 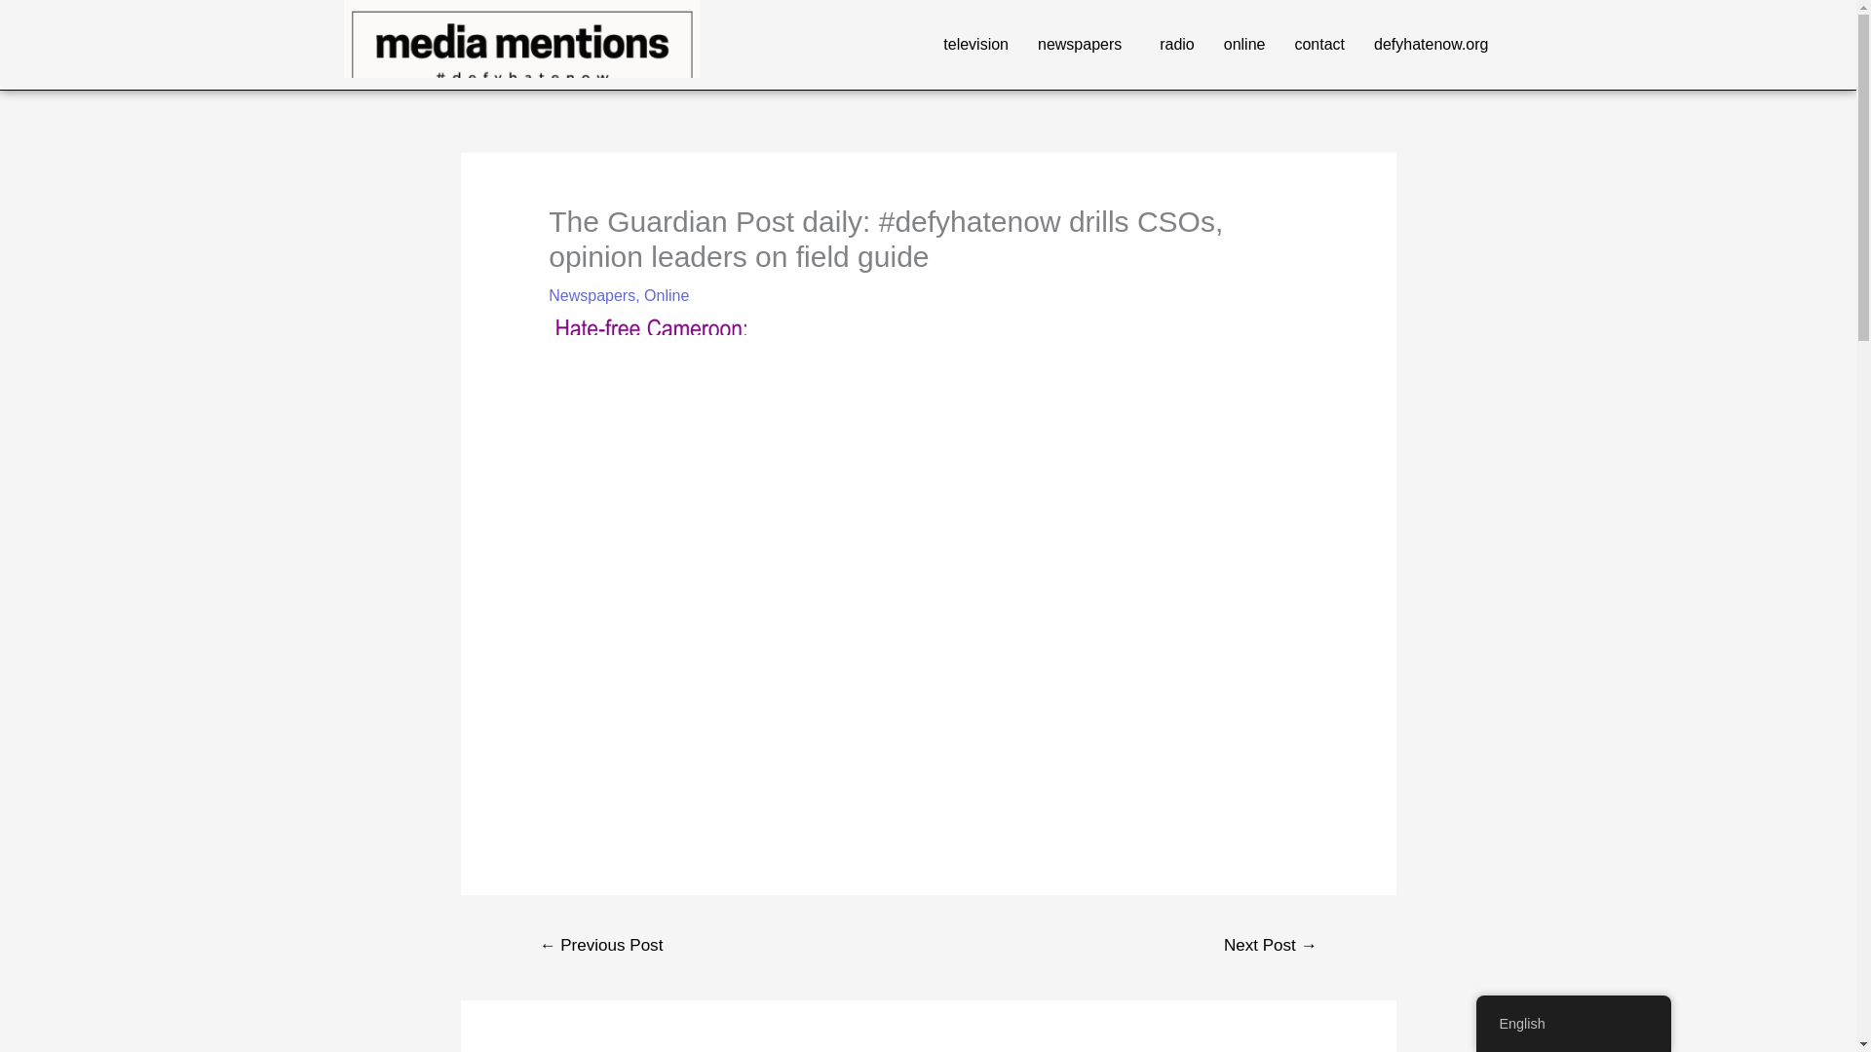 What do you see at coordinates (1573, 1024) in the screenshot?
I see `English` at bounding box center [1573, 1024].